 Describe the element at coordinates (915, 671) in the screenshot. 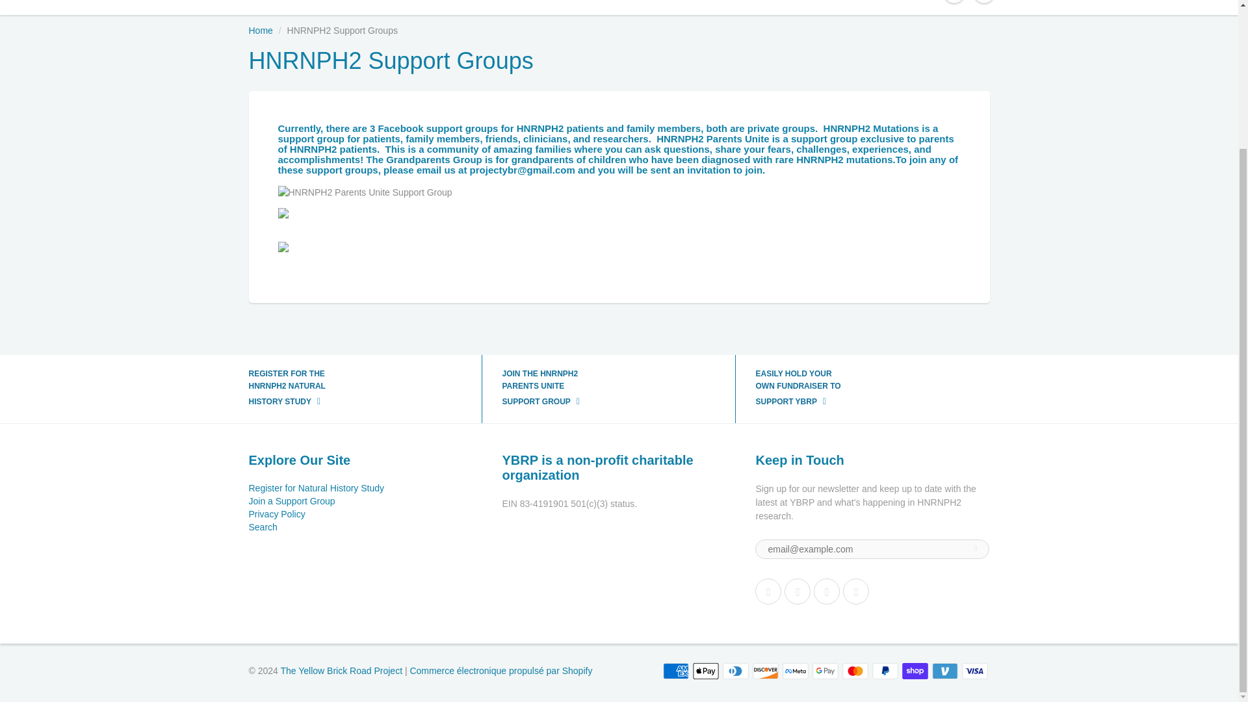

I see `Shop Pay` at that location.